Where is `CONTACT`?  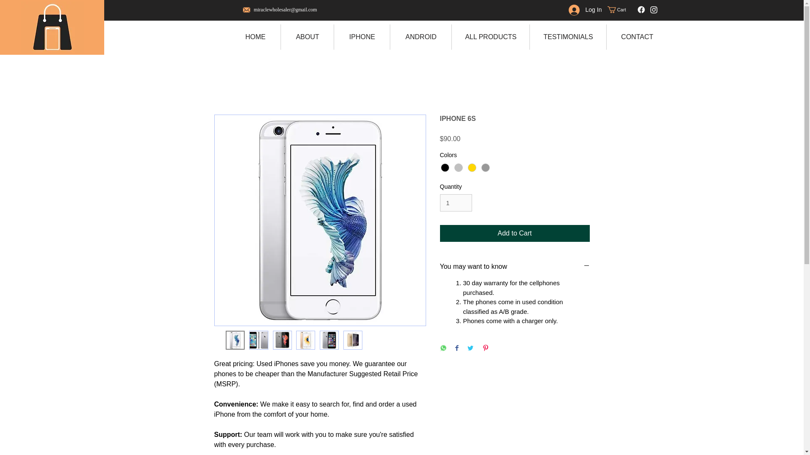
CONTACT is located at coordinates (637, 37).